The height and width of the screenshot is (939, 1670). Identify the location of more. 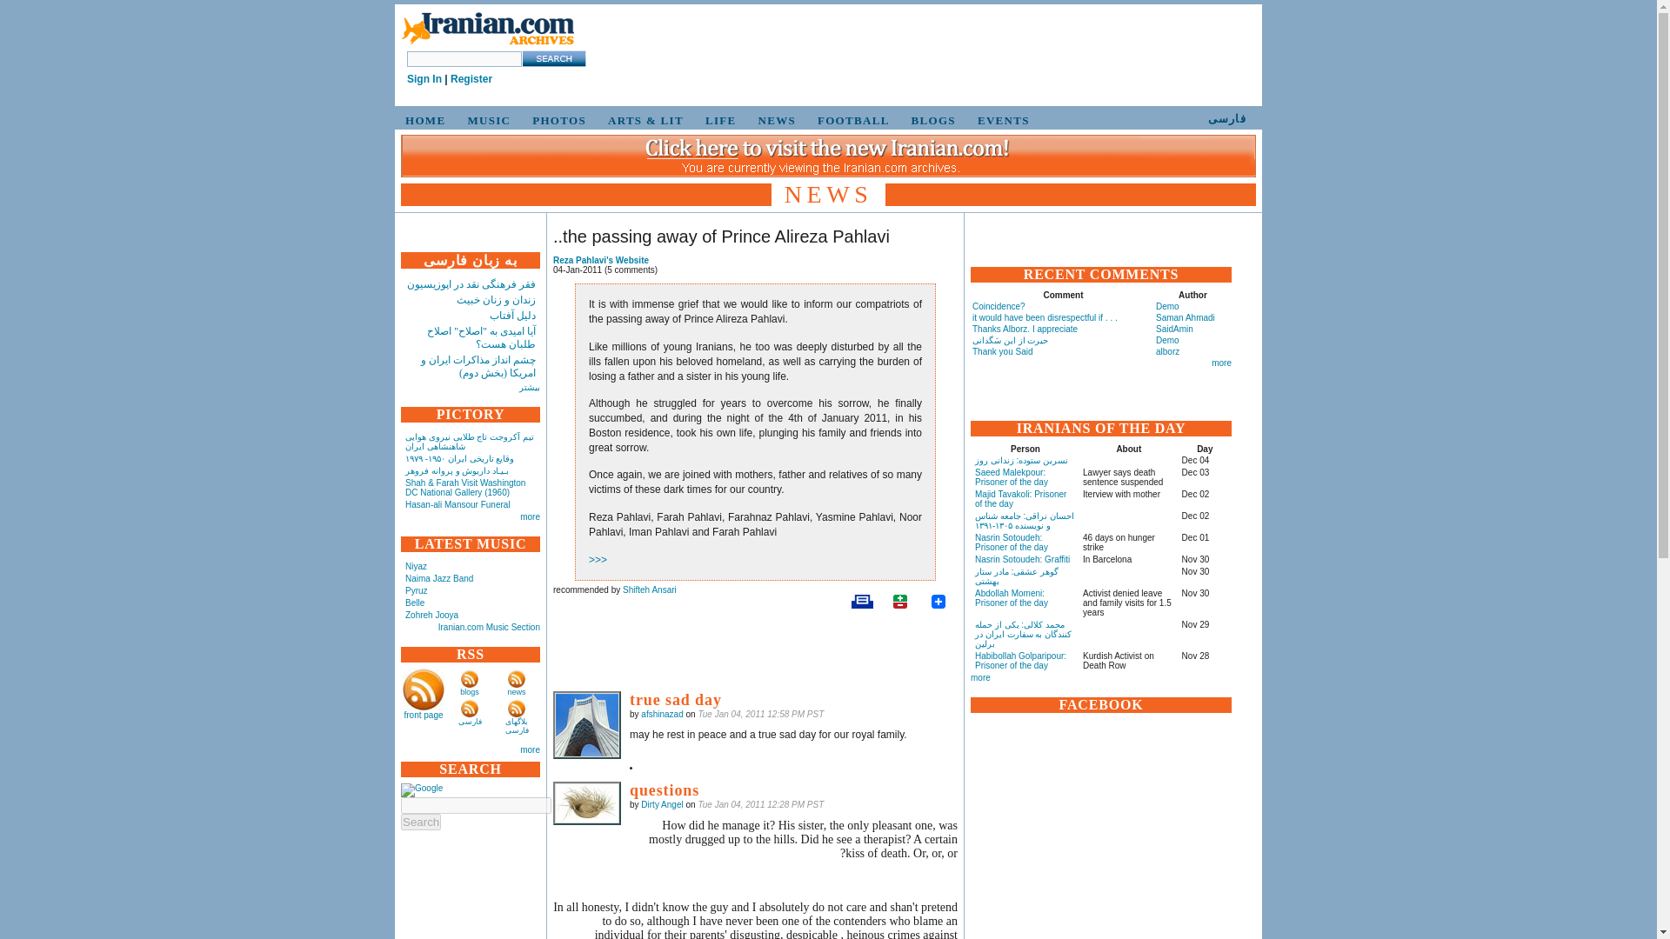
(529, 516).